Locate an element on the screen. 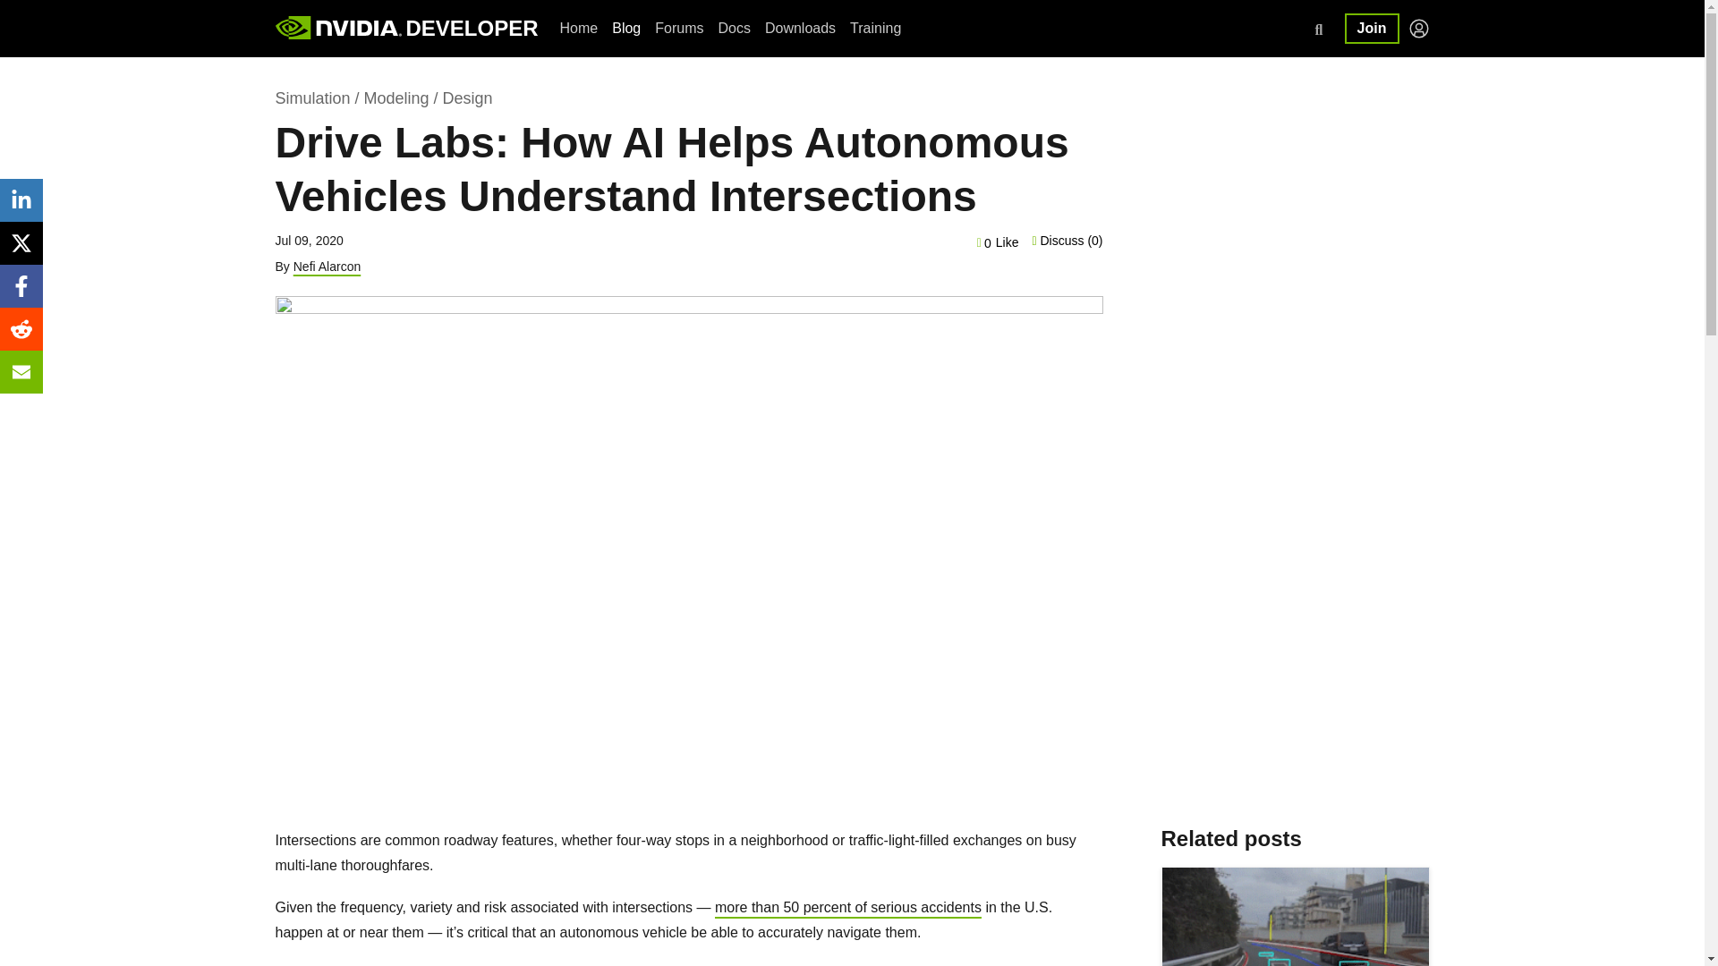 Image resolution: width=1718 pixels, height=966 pixels. Posts by Nefi Alarcon is located at coordinates (327, 267).